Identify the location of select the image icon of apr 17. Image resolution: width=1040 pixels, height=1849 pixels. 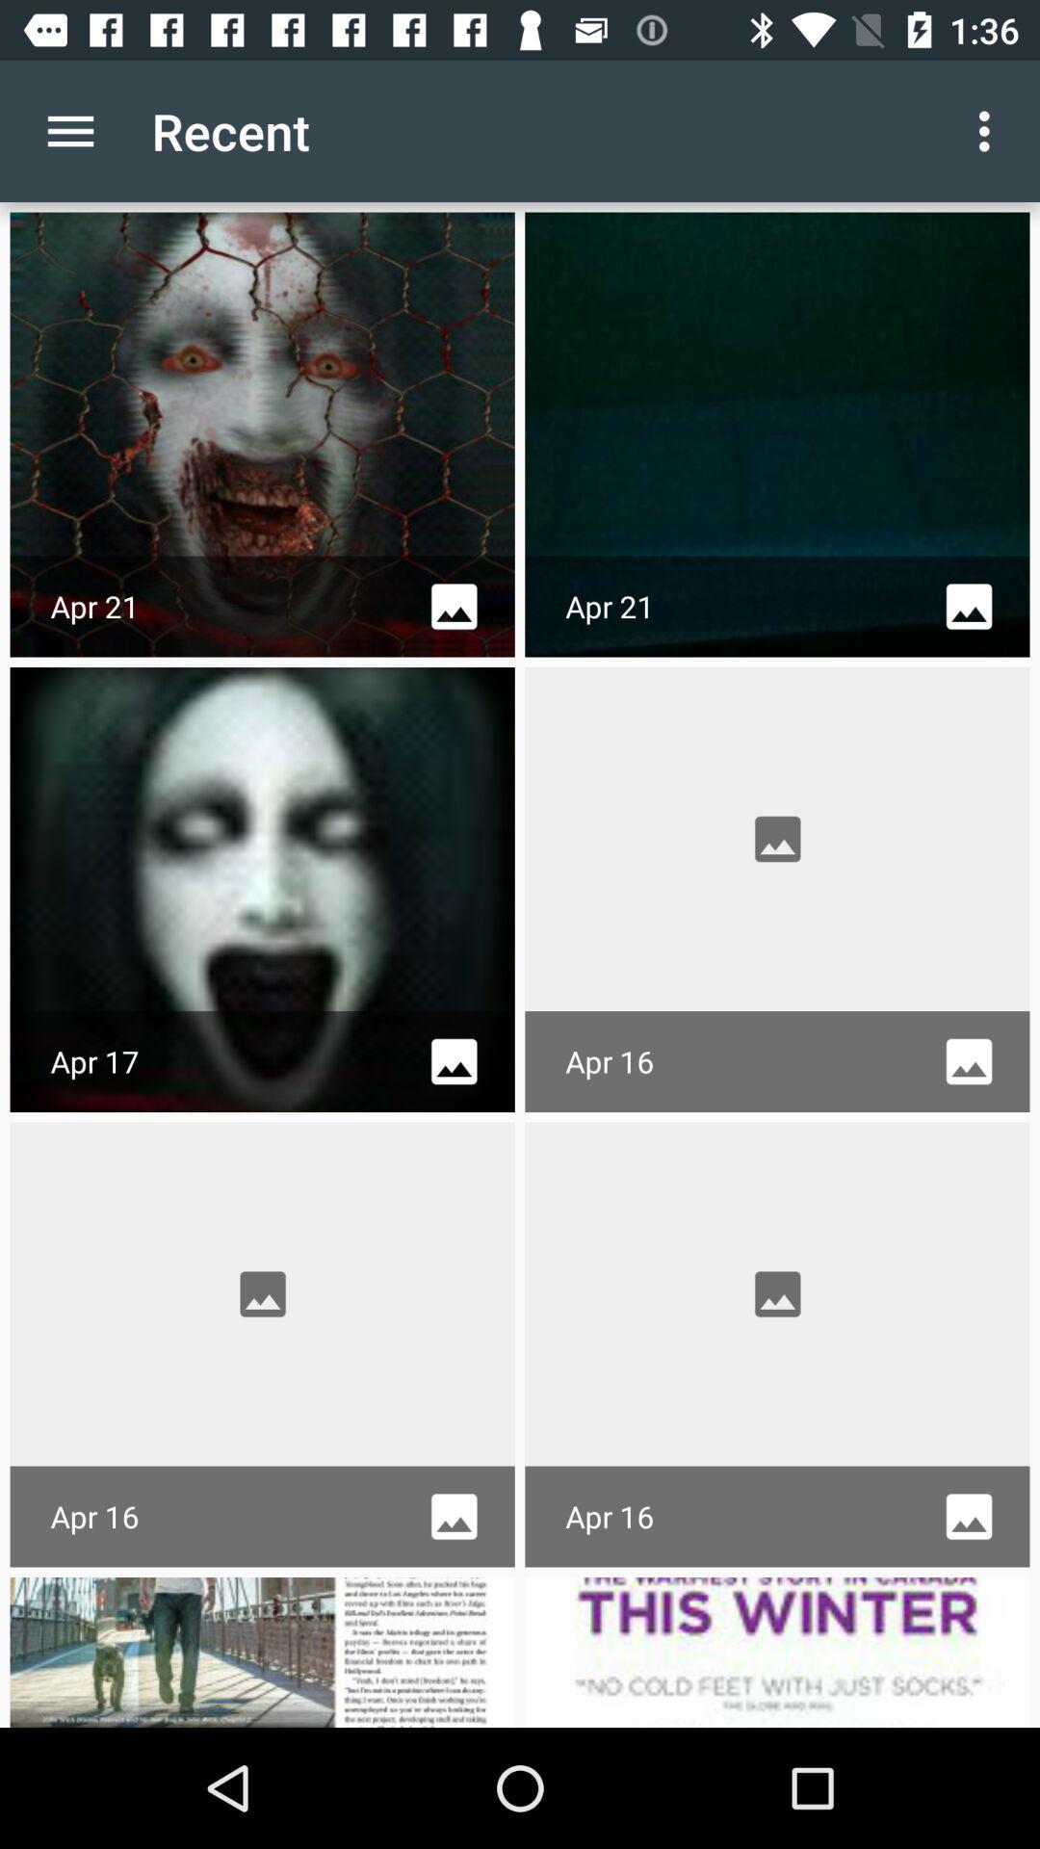
(454, 1061).